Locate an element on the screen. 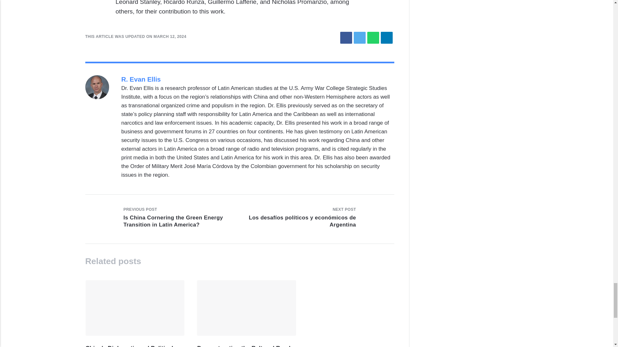 The height and width of the screenshot is (347, 618). Share with LinkedIn is located at coordinates (386, 38).